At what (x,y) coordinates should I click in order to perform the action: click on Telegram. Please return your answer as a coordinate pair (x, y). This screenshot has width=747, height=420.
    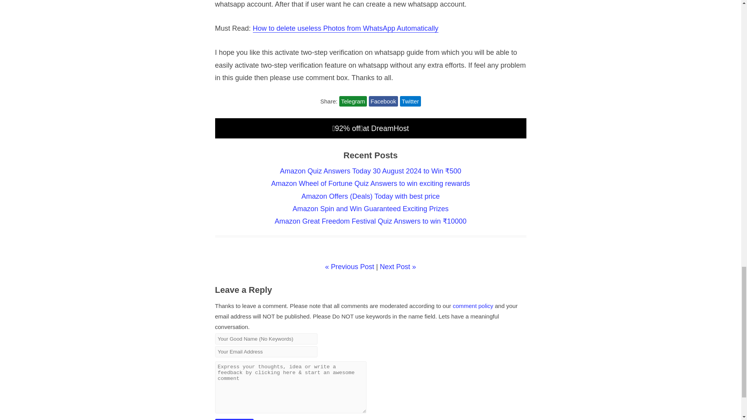
    Looking at the image, I should click on (353, 101).